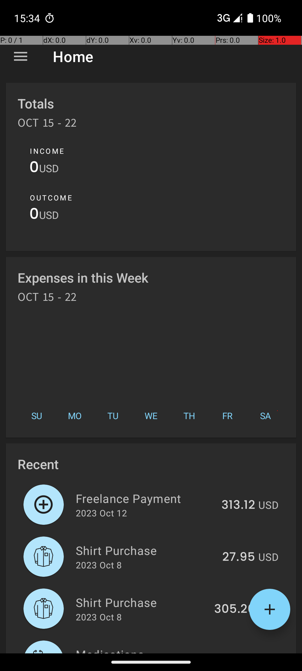  Describe the element at coordinates (239, 557) in the screenshot. I see `27.95` at that location.